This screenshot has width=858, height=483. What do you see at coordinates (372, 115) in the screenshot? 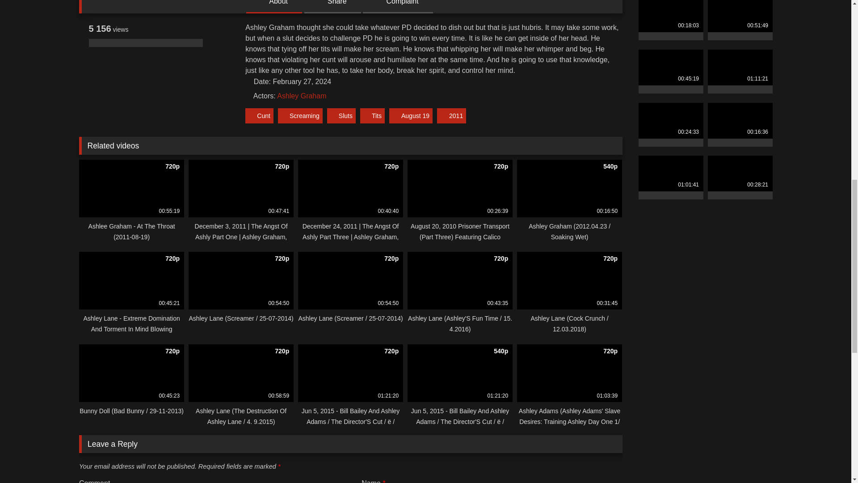
I see `Tits` at bounding box center [372, 115].